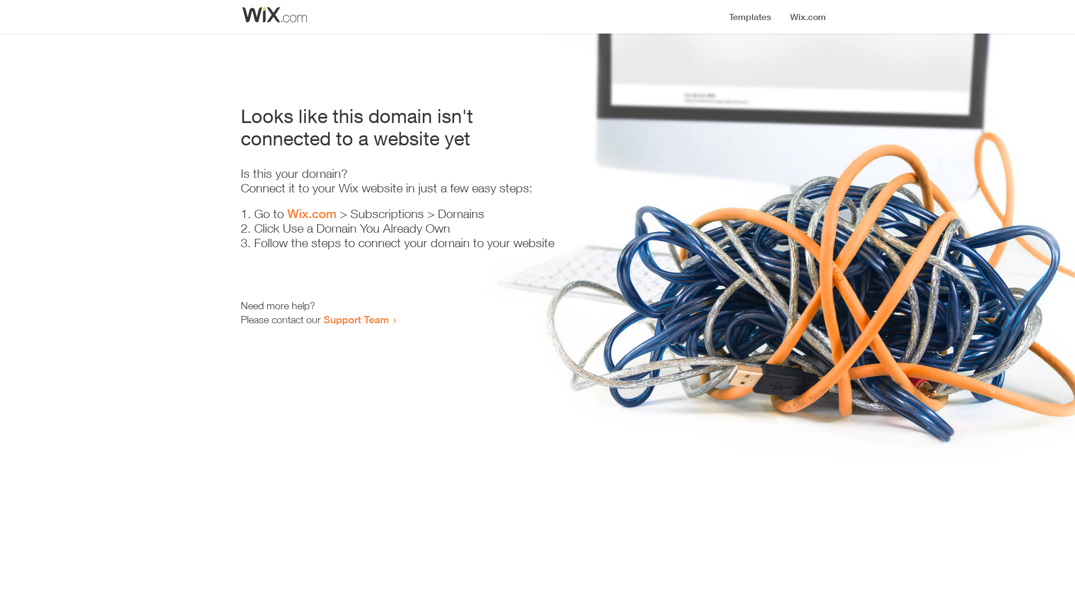  I want to click on Support Team, so click(356, 319).